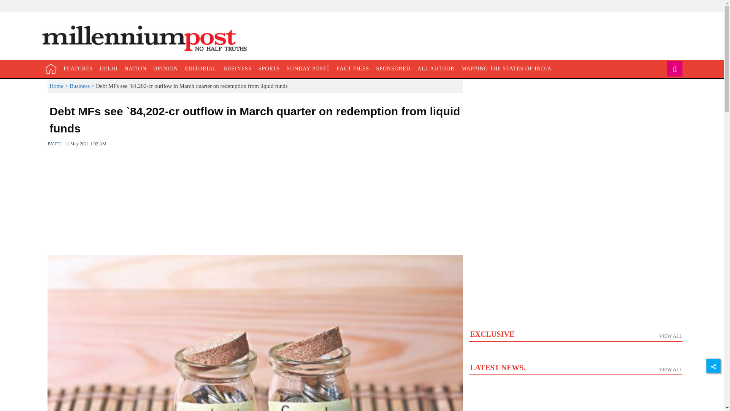 Image resolution: width=730 pixels, height=411 pixels. Describe the element at coordinates (237, 68) in the screenshot. I see `BUSINESS` at that location.